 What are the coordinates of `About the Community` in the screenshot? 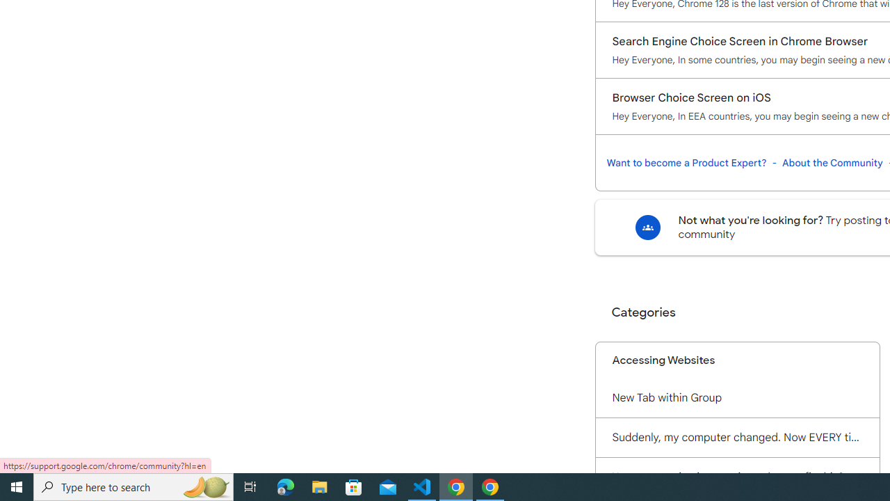 It's located at (832, 163).